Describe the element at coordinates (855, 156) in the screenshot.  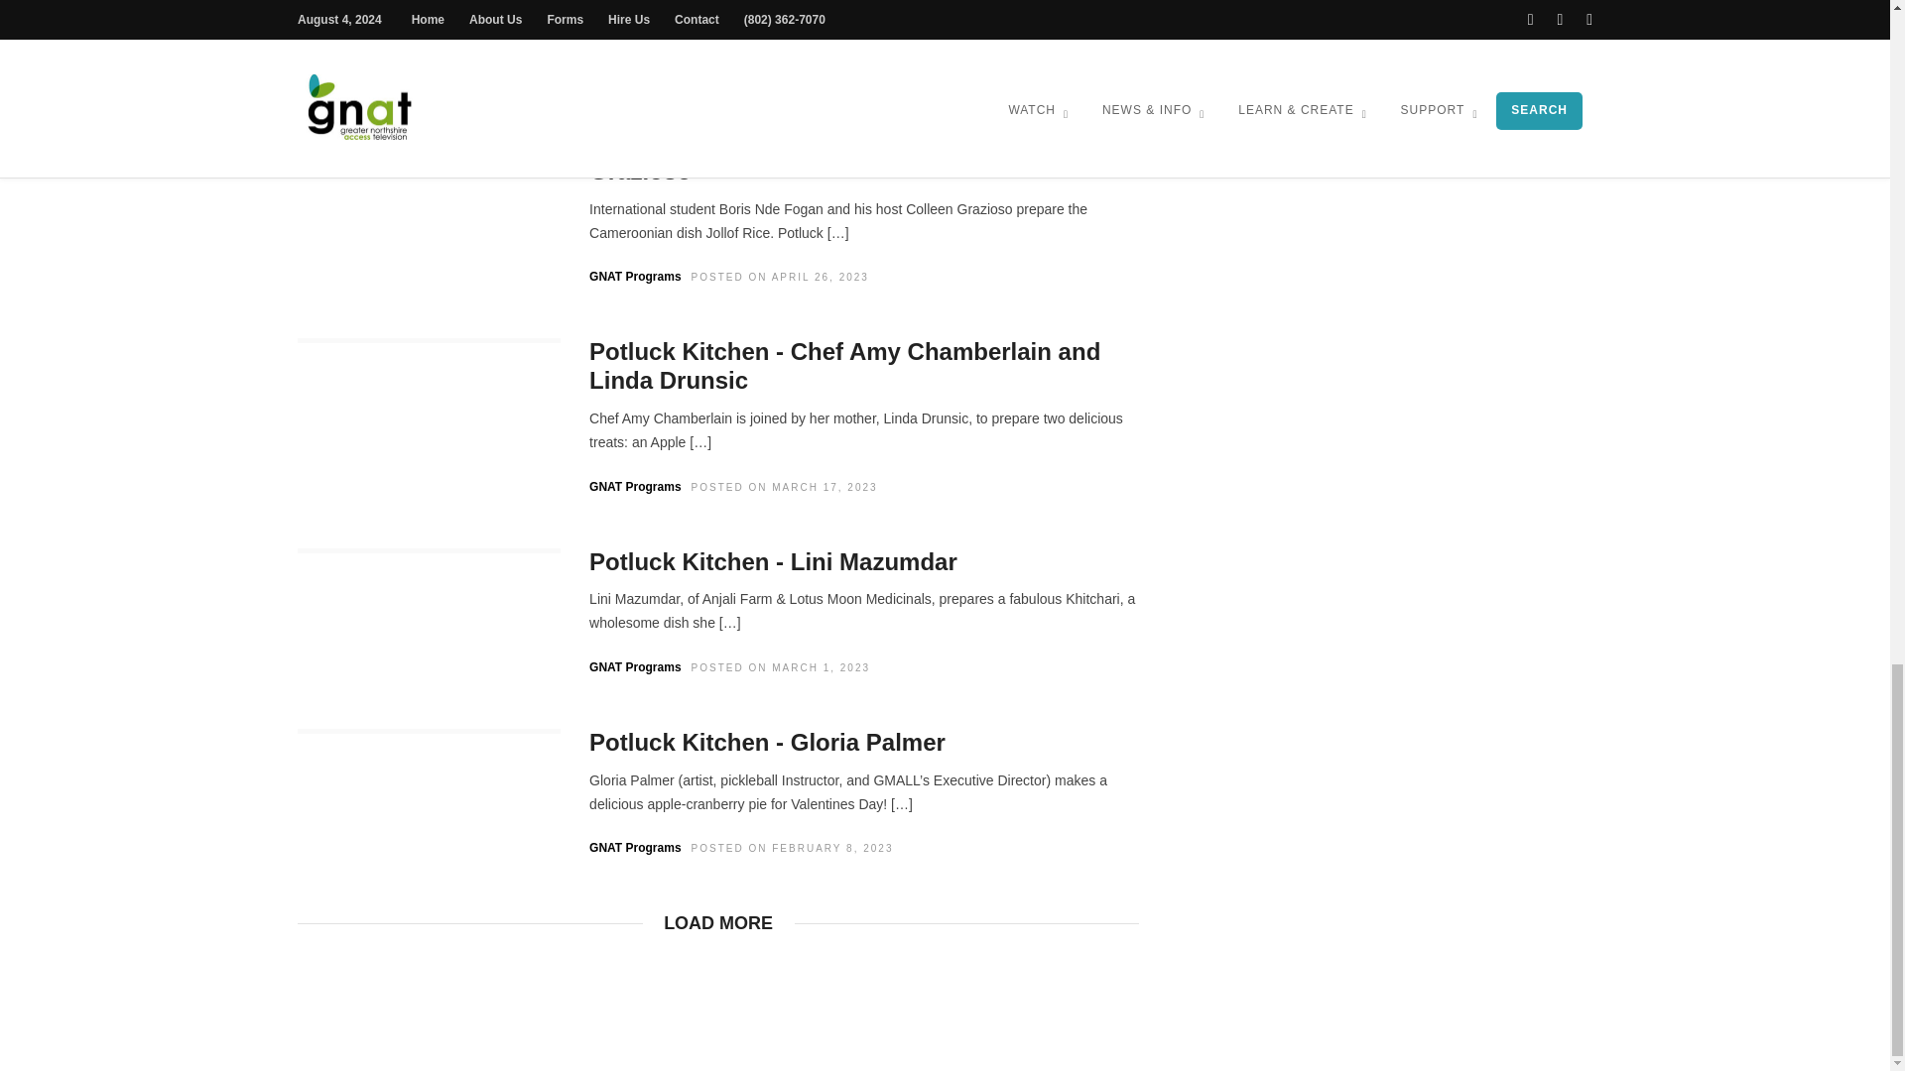
I see `Potluck Kitchen - Boris Nde Fogan and Colleen Grazioso` at that location.